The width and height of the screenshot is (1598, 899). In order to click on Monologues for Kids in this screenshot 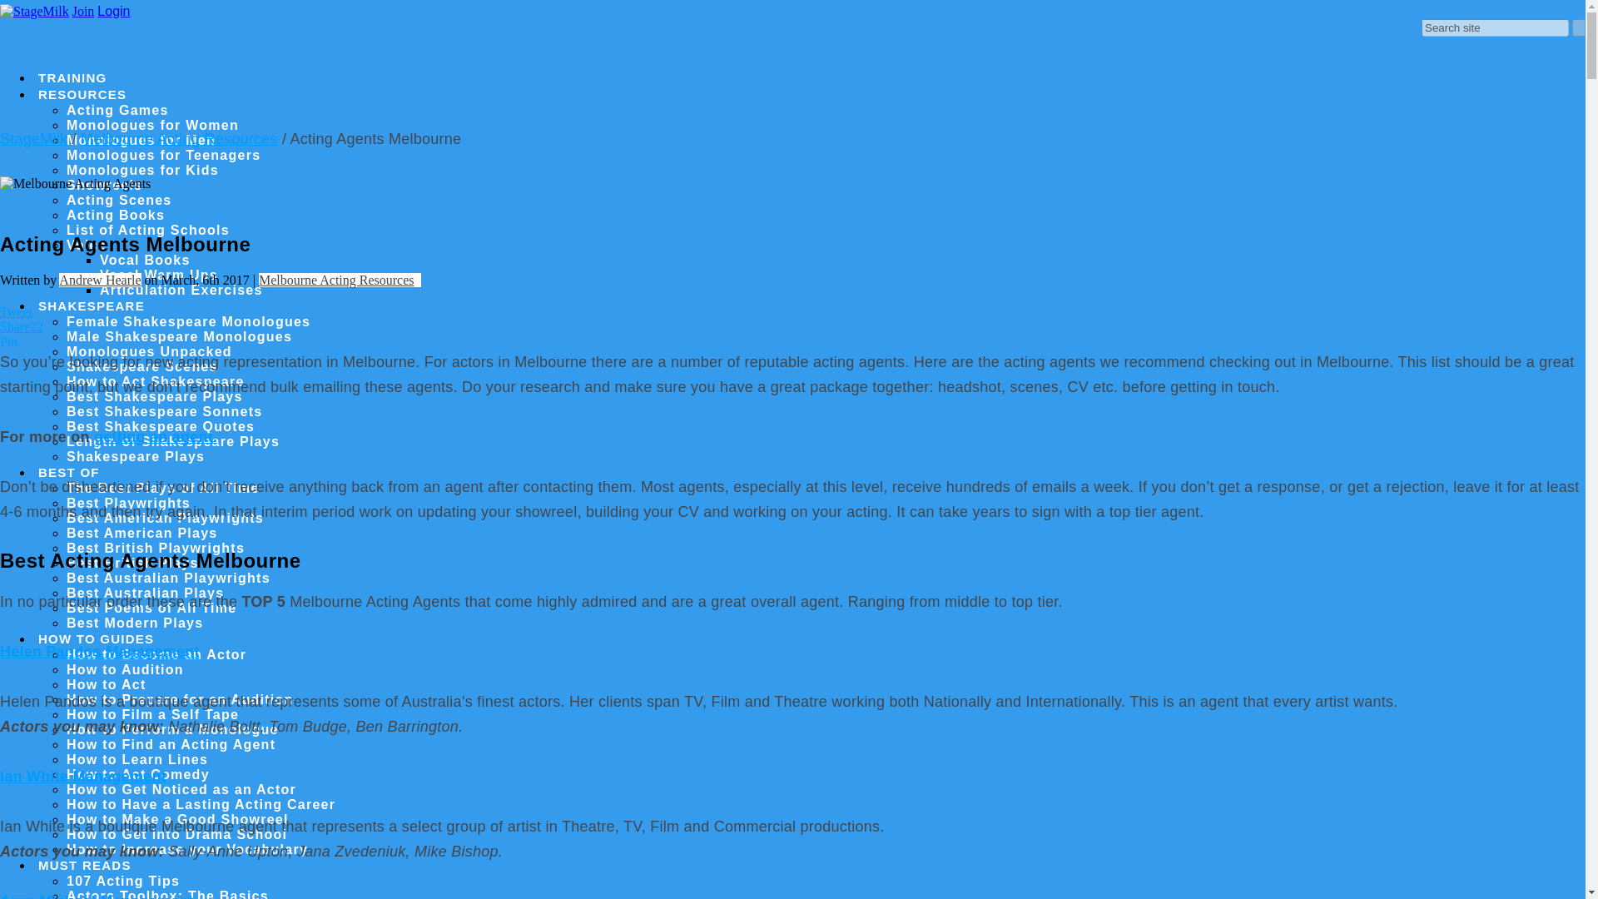, I will do `click(155, 170)`.